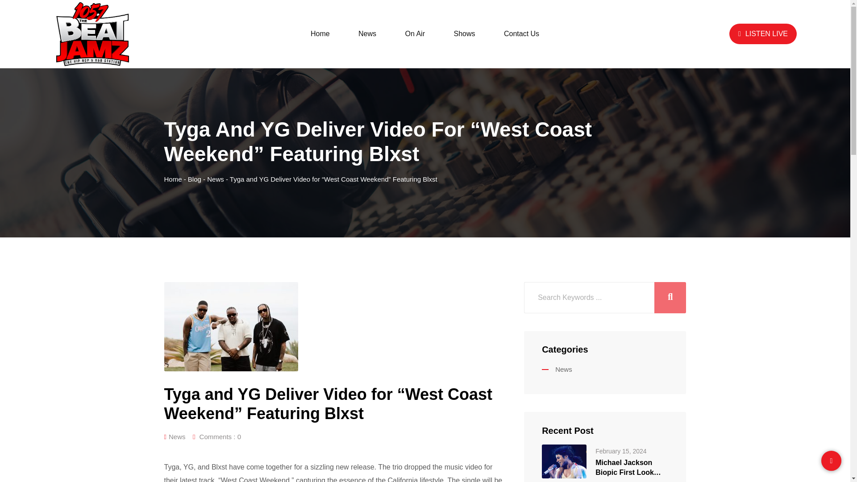 The height and width of the screenshot is (482, 857). What do you see at coordinates (173, 179) in the screenshot?
I see `Go to 1057 The Beat Jamz.` at bounding box center [173, 179].